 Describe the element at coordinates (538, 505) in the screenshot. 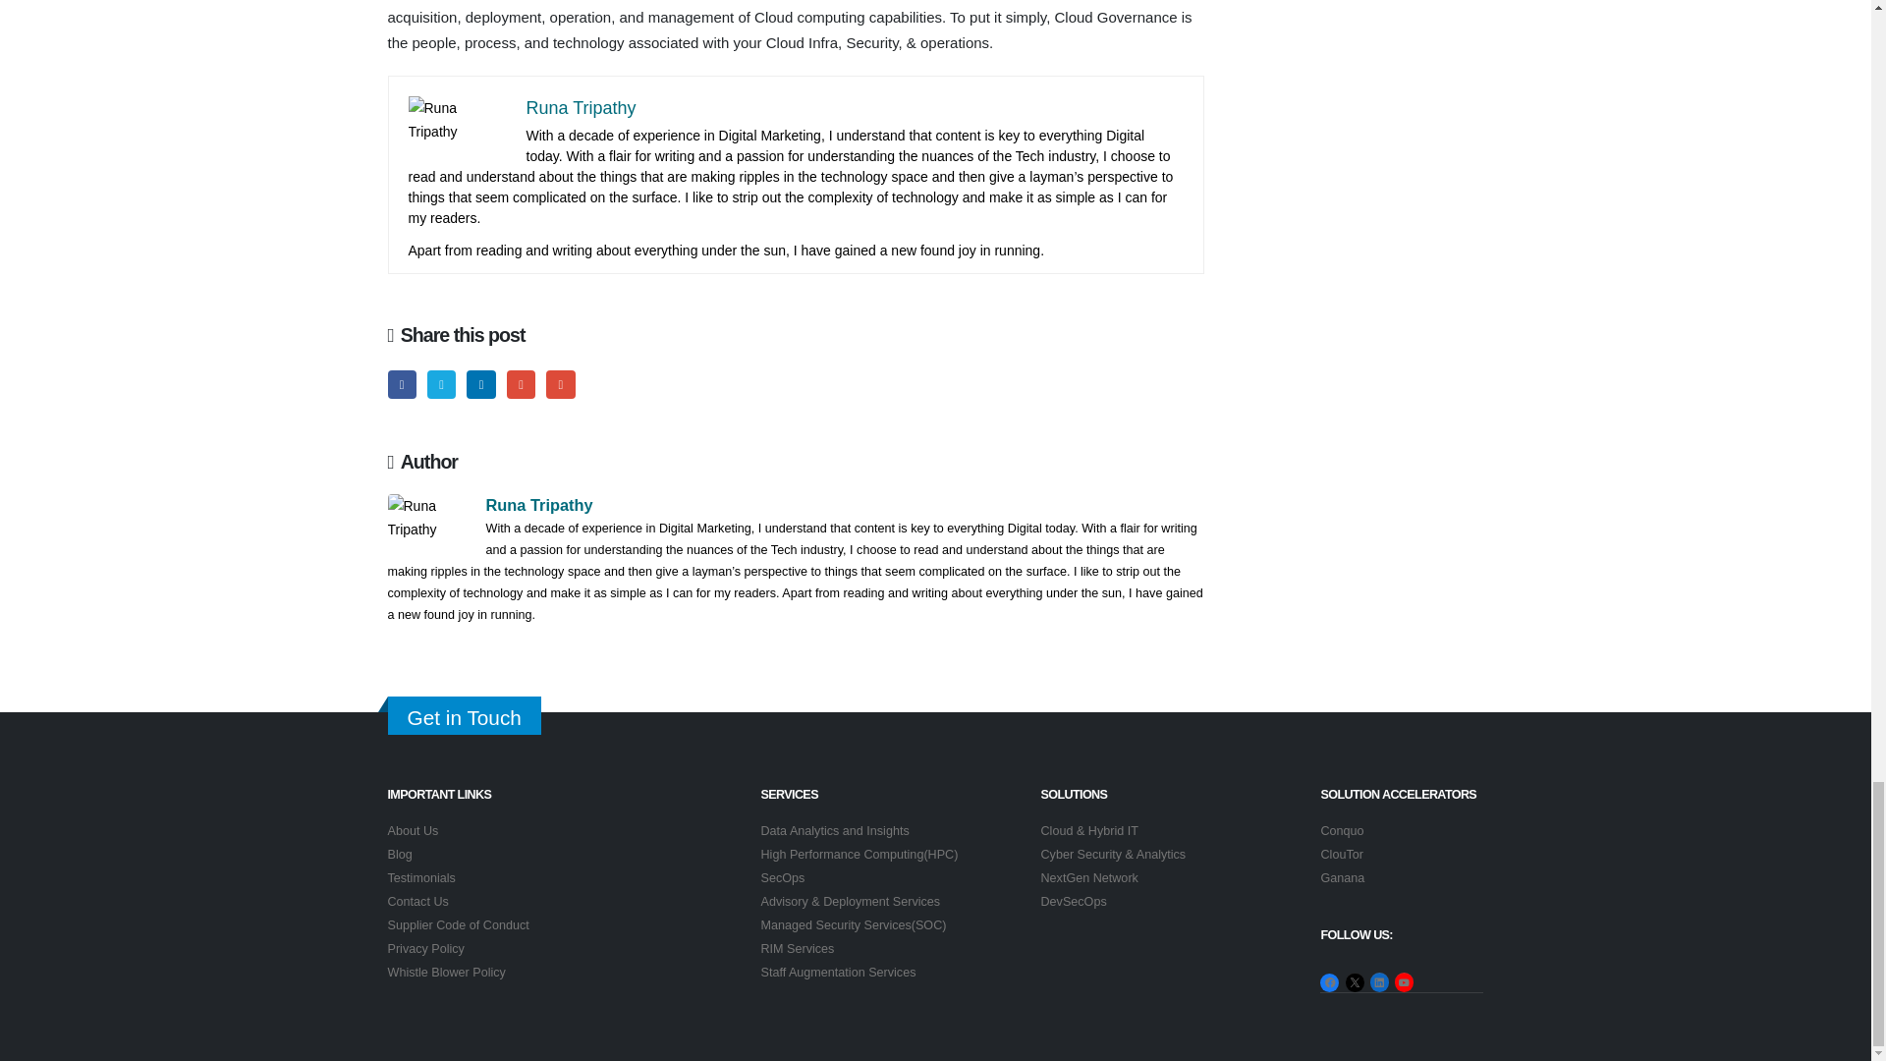

I see `Posts by Runa Tripathy` at that location.